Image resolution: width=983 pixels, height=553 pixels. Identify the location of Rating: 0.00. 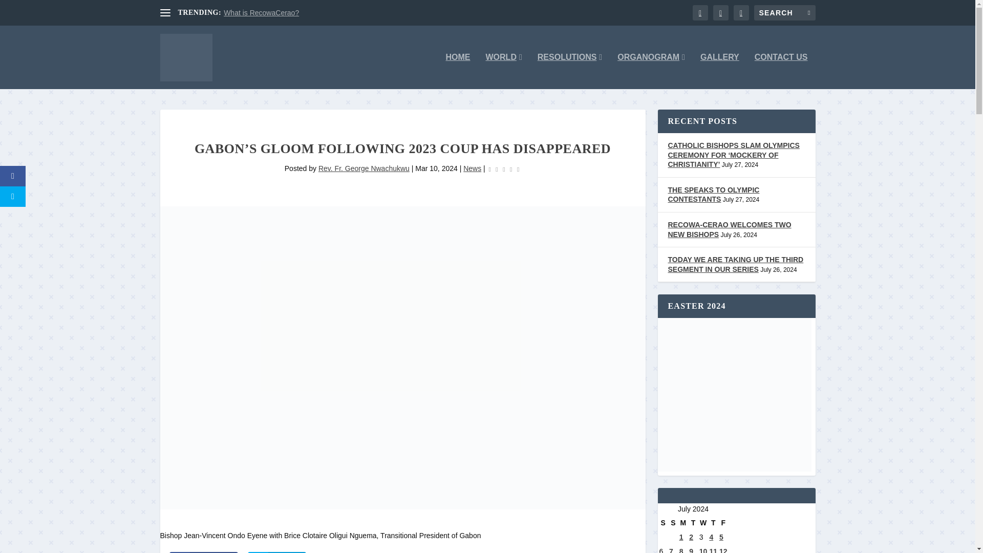
(504, 169).